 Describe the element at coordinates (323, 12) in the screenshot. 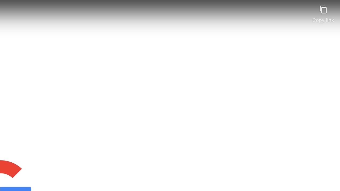

I see `Copy link` at that location.